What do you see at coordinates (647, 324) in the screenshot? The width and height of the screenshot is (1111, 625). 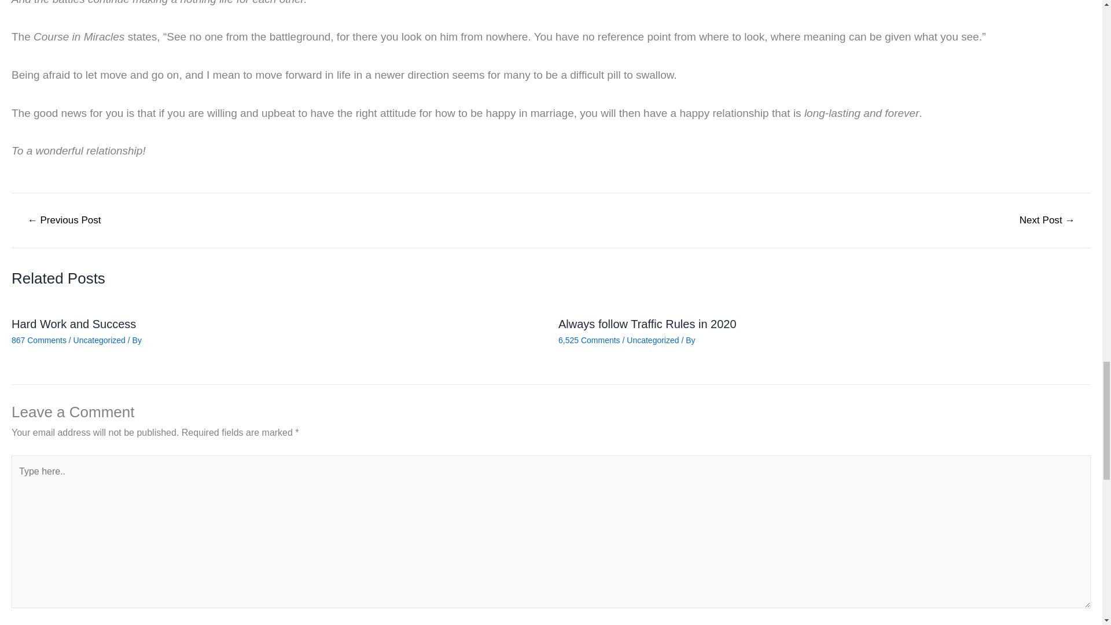 I see `Always follow Traffic Rules in 2020` at bounding box center [647, 324].